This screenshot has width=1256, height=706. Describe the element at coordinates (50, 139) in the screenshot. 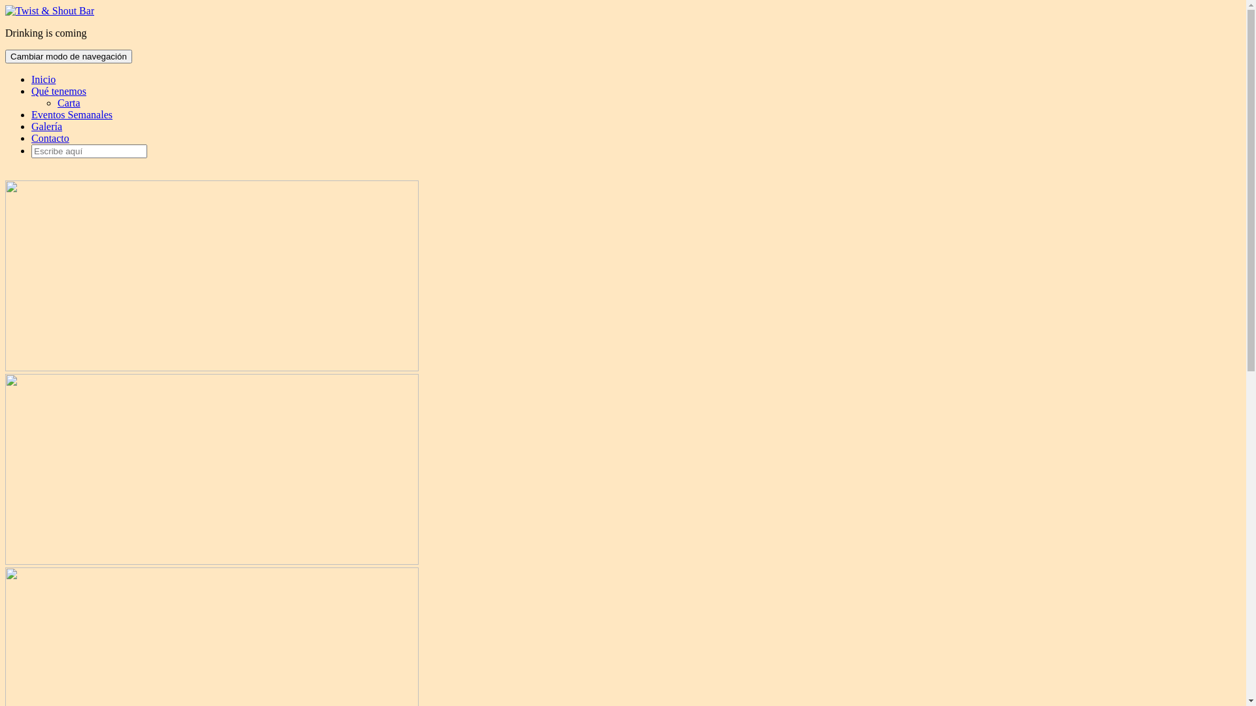

I see `Contacto` at that location.